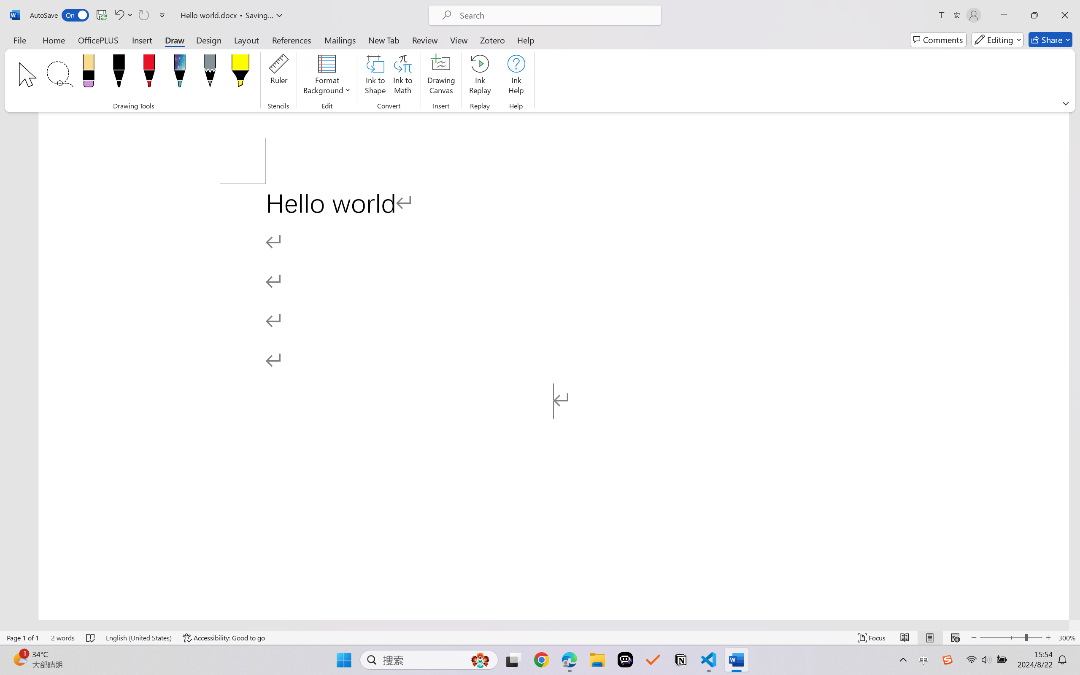 This screenshot has width=1080, height=675. What do you see at coordinates (1067, 638) in the screenshot?
I see `Zoom 300%` at bounding box center [1067, 638].